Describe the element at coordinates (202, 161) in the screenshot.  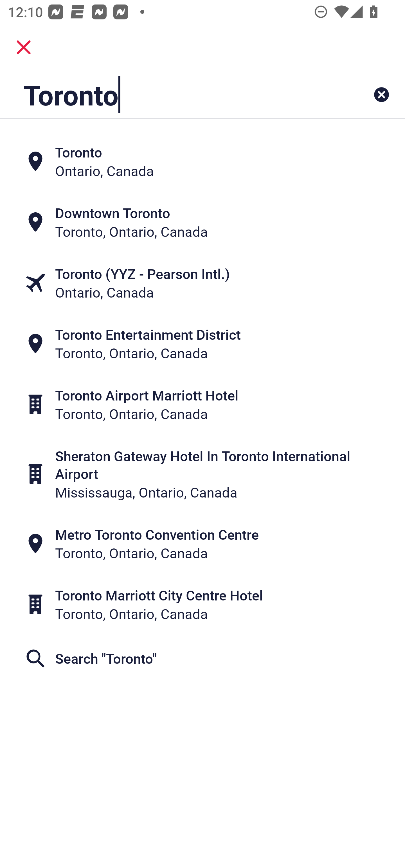
I see `Toronto Ontario, Canada` at that location.